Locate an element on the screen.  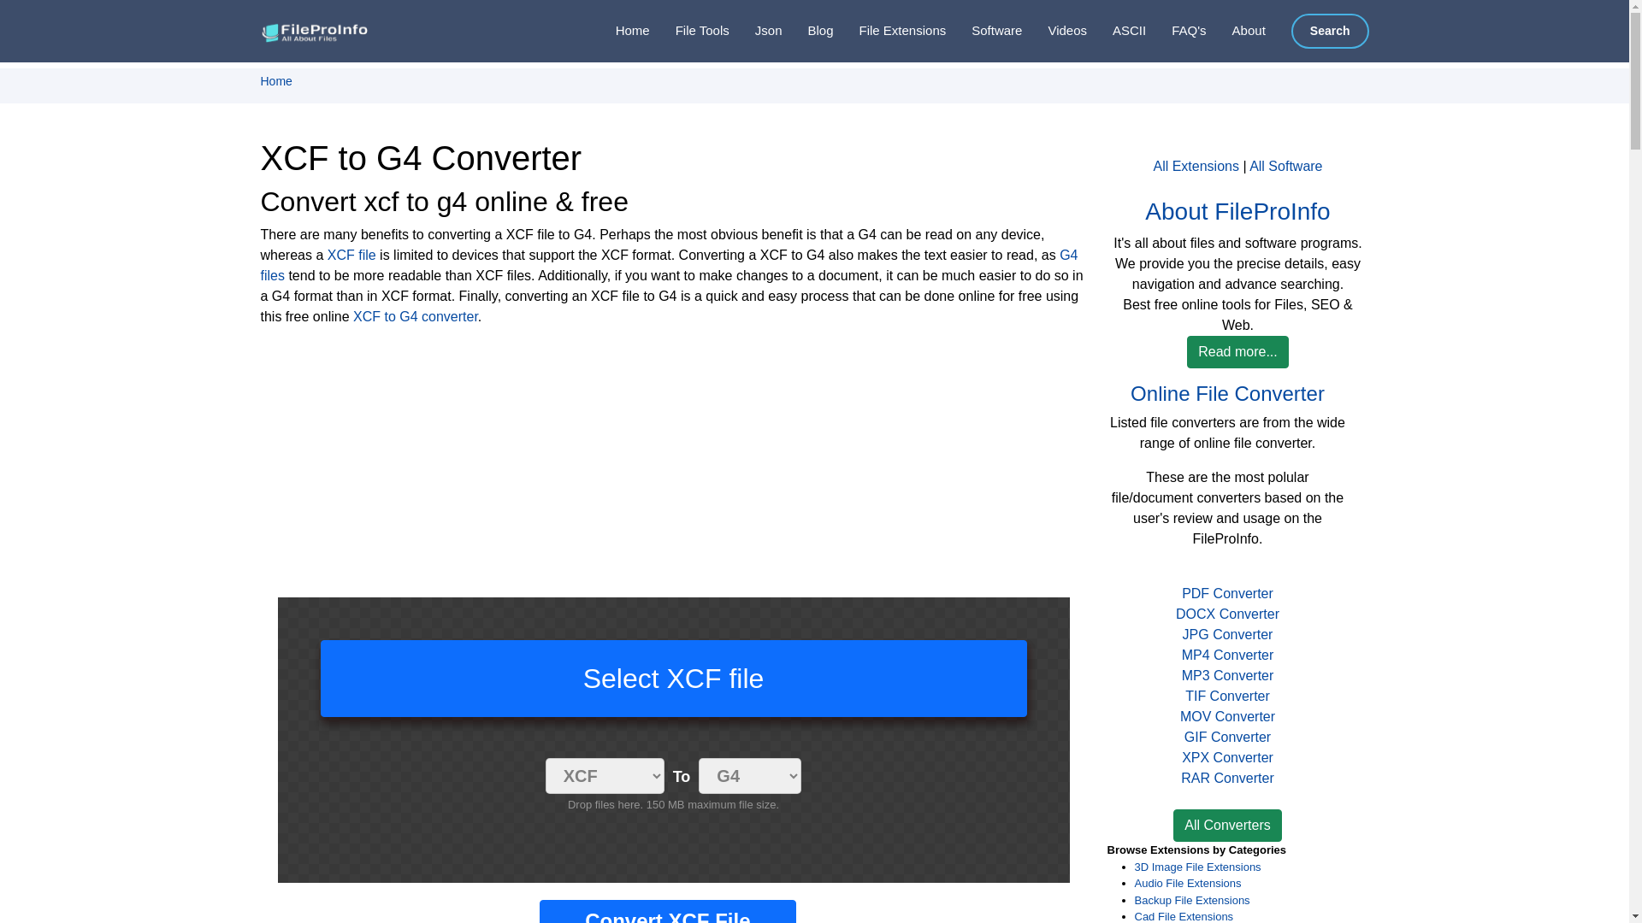
FileProInfo.com is located at coordinates (316, 30).